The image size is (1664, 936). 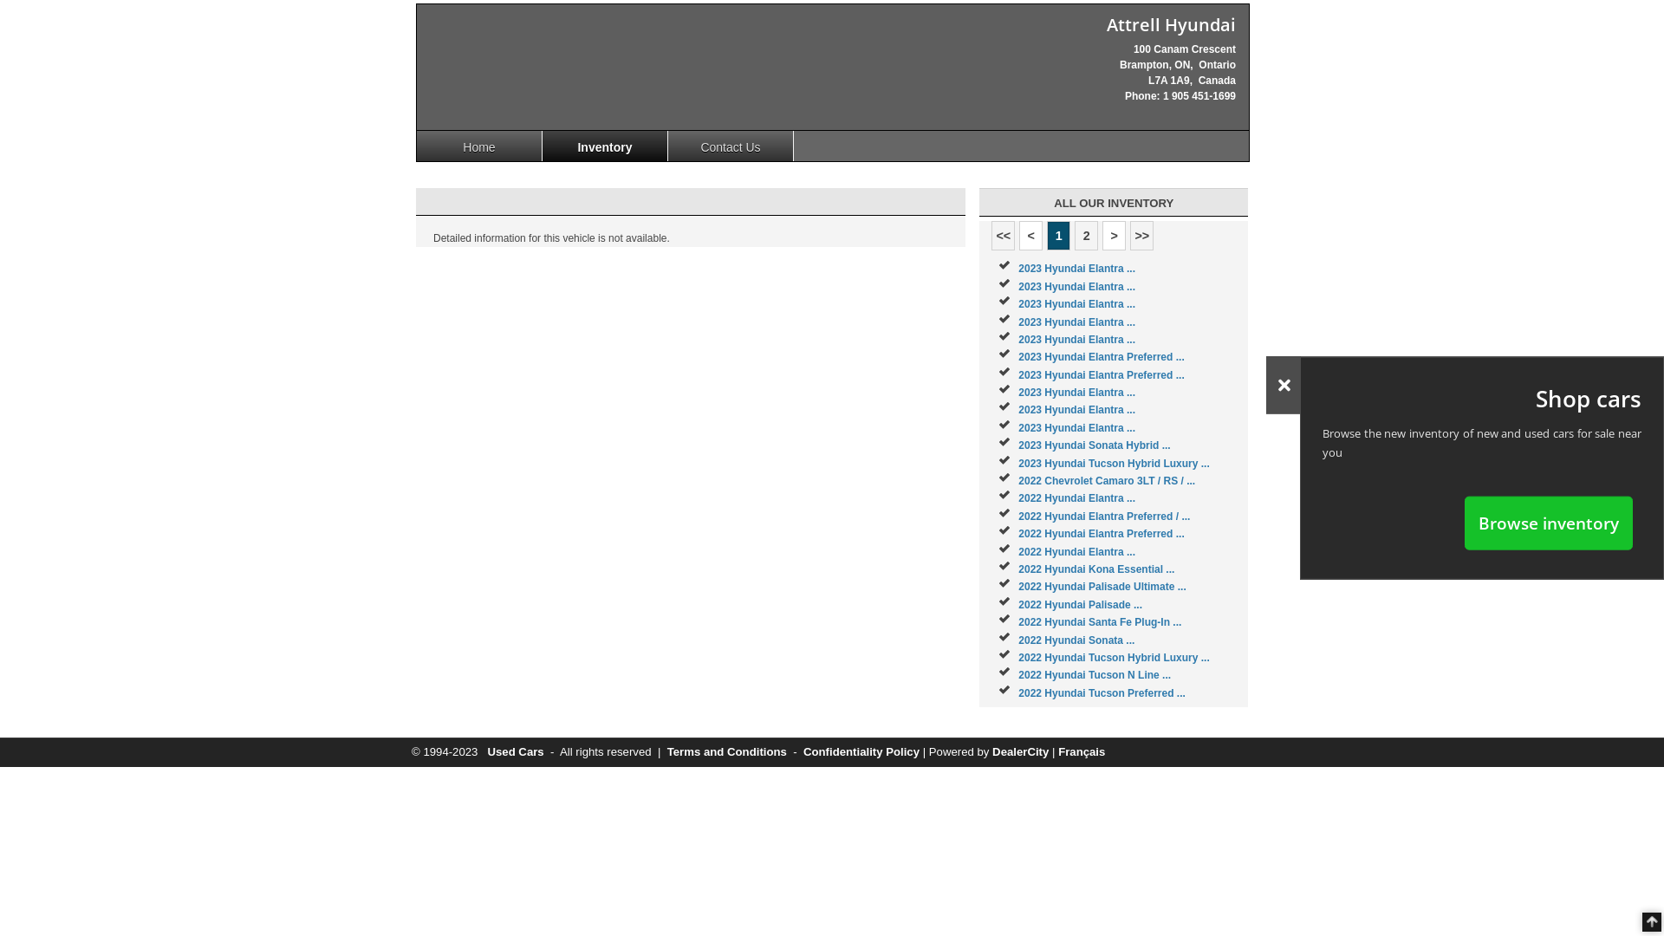 I want to click on 2022 Hyundai Palisade Ultimate ..., so click(x=1102, y=587).